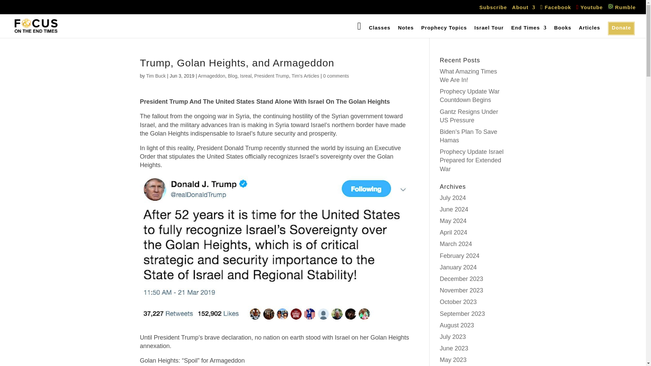 Image resolution: width=651 pixels, height=366 pixels. I want to click on Rumble, so click(622, 8).